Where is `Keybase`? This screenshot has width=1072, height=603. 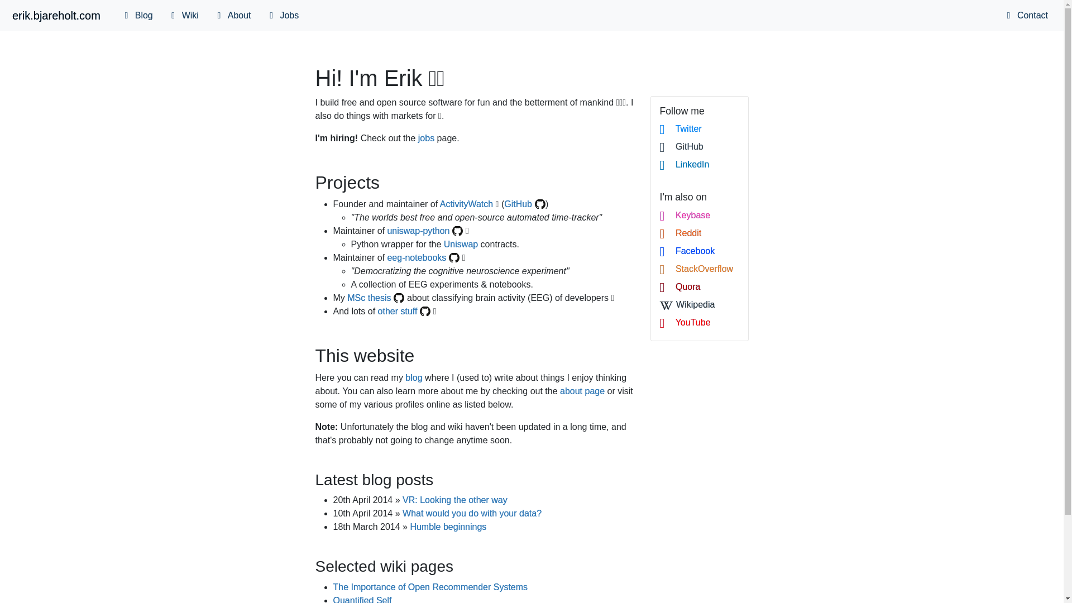 Keybase is located at coordinates (700, 216).